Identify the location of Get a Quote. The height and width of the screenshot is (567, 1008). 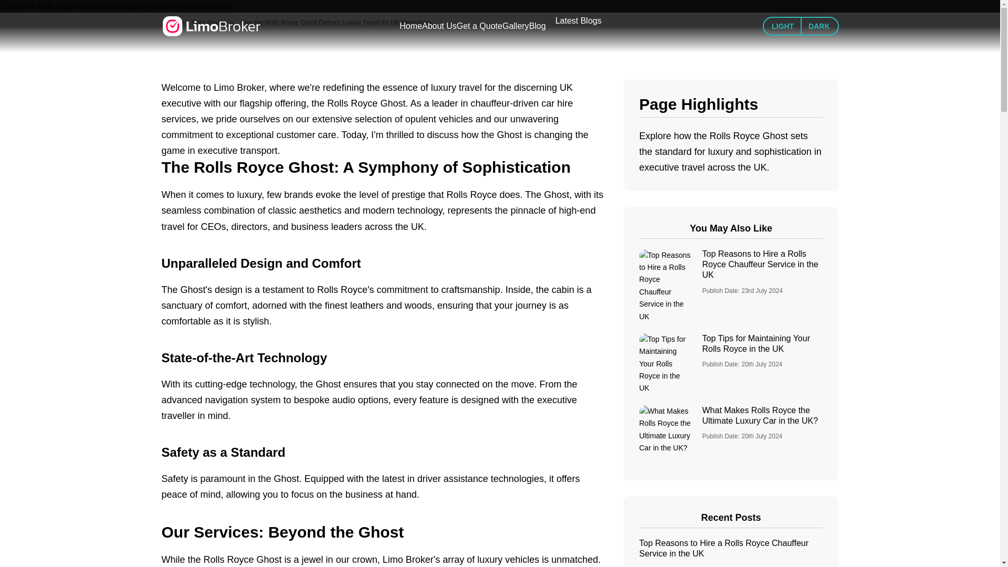
(479, 26).